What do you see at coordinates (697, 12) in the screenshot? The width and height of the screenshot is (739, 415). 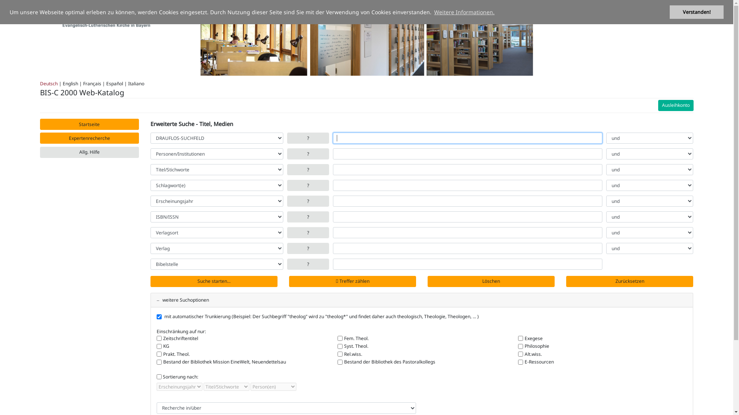 I see `Verstanden!` at bounding box center [697, 12].